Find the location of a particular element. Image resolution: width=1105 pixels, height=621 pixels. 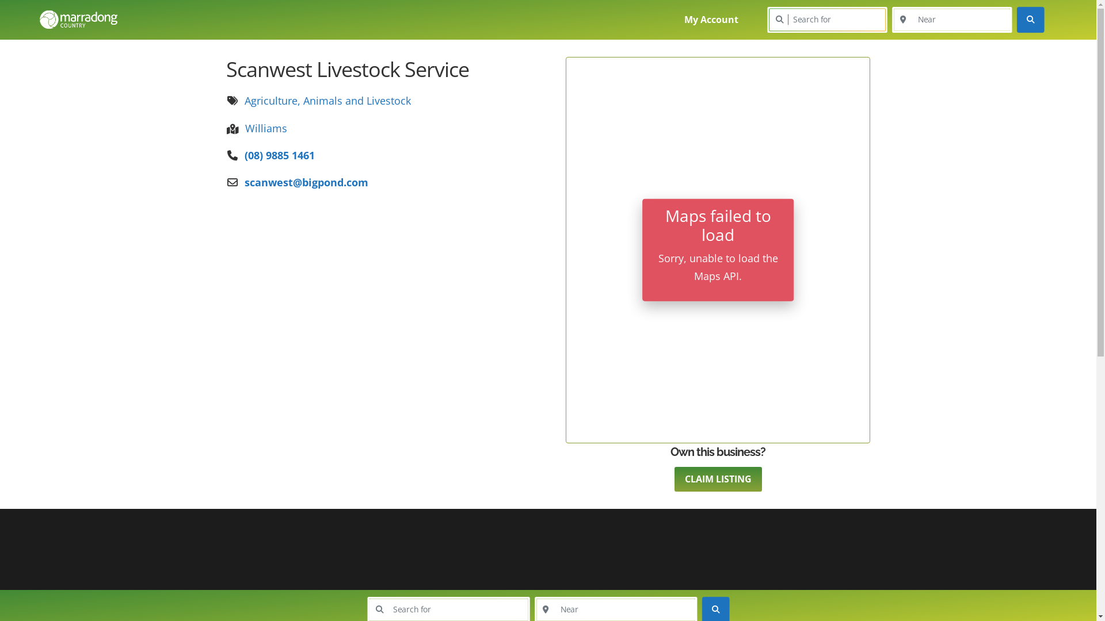

logo is located at coordinates (78, 20).